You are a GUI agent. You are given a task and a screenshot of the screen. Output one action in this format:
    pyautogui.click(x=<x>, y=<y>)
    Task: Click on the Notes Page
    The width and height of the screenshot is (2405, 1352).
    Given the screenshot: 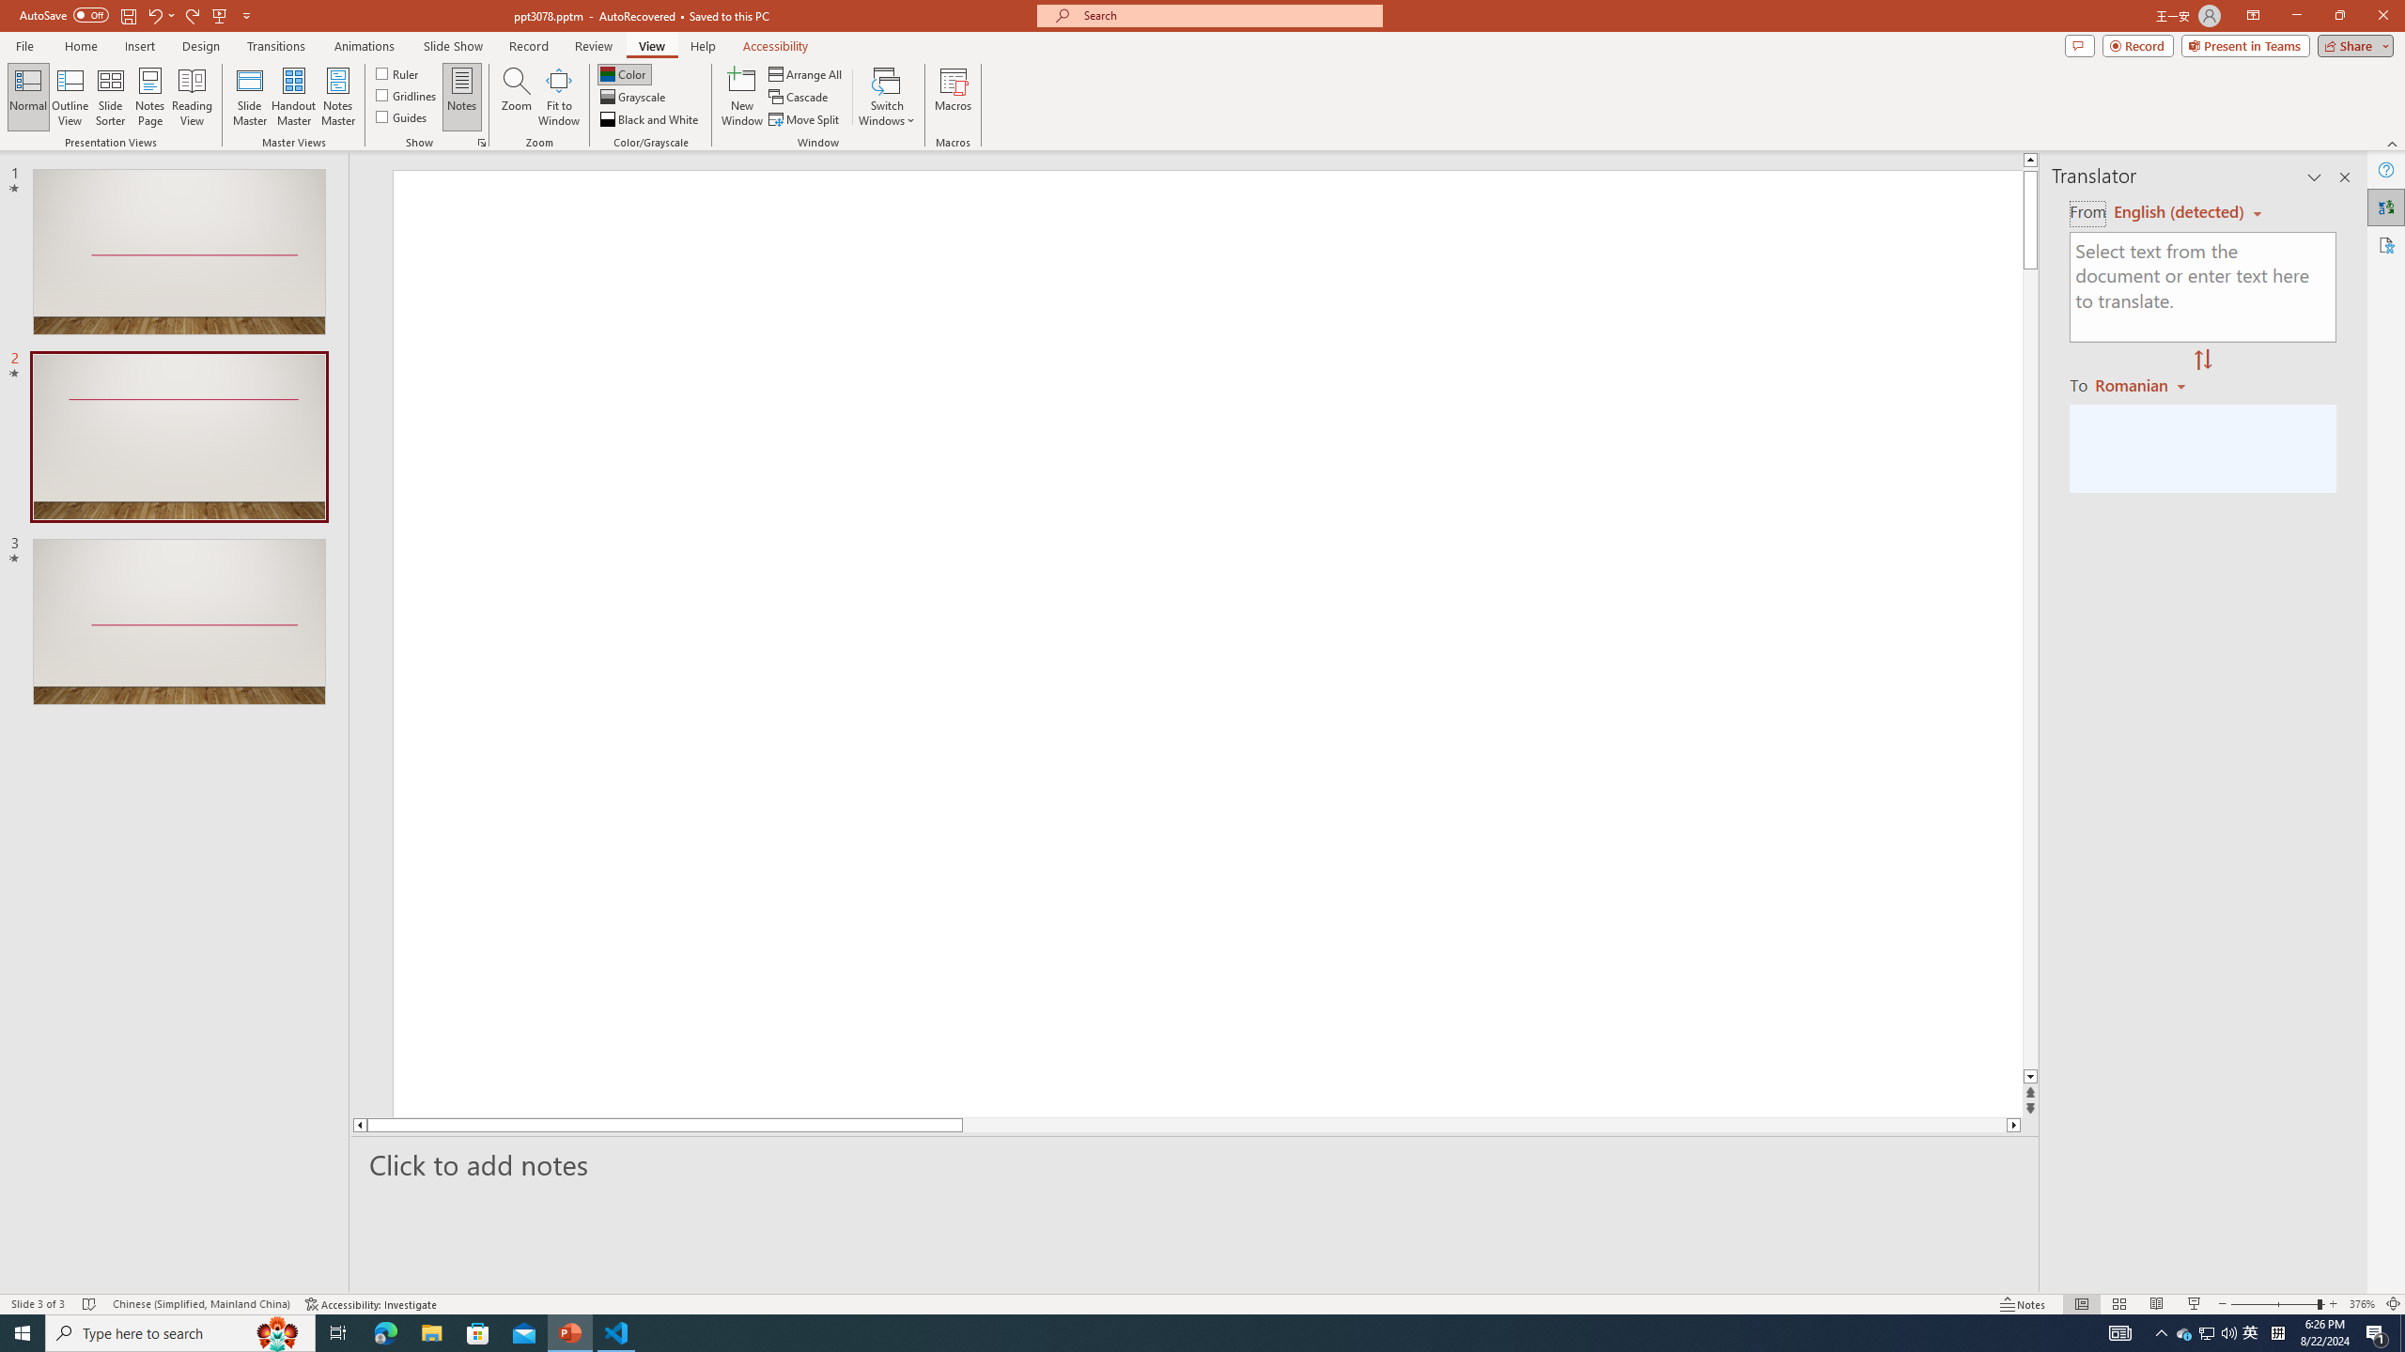 What is the action you would take?
    pyautogui.click(x=150, y=97)
    